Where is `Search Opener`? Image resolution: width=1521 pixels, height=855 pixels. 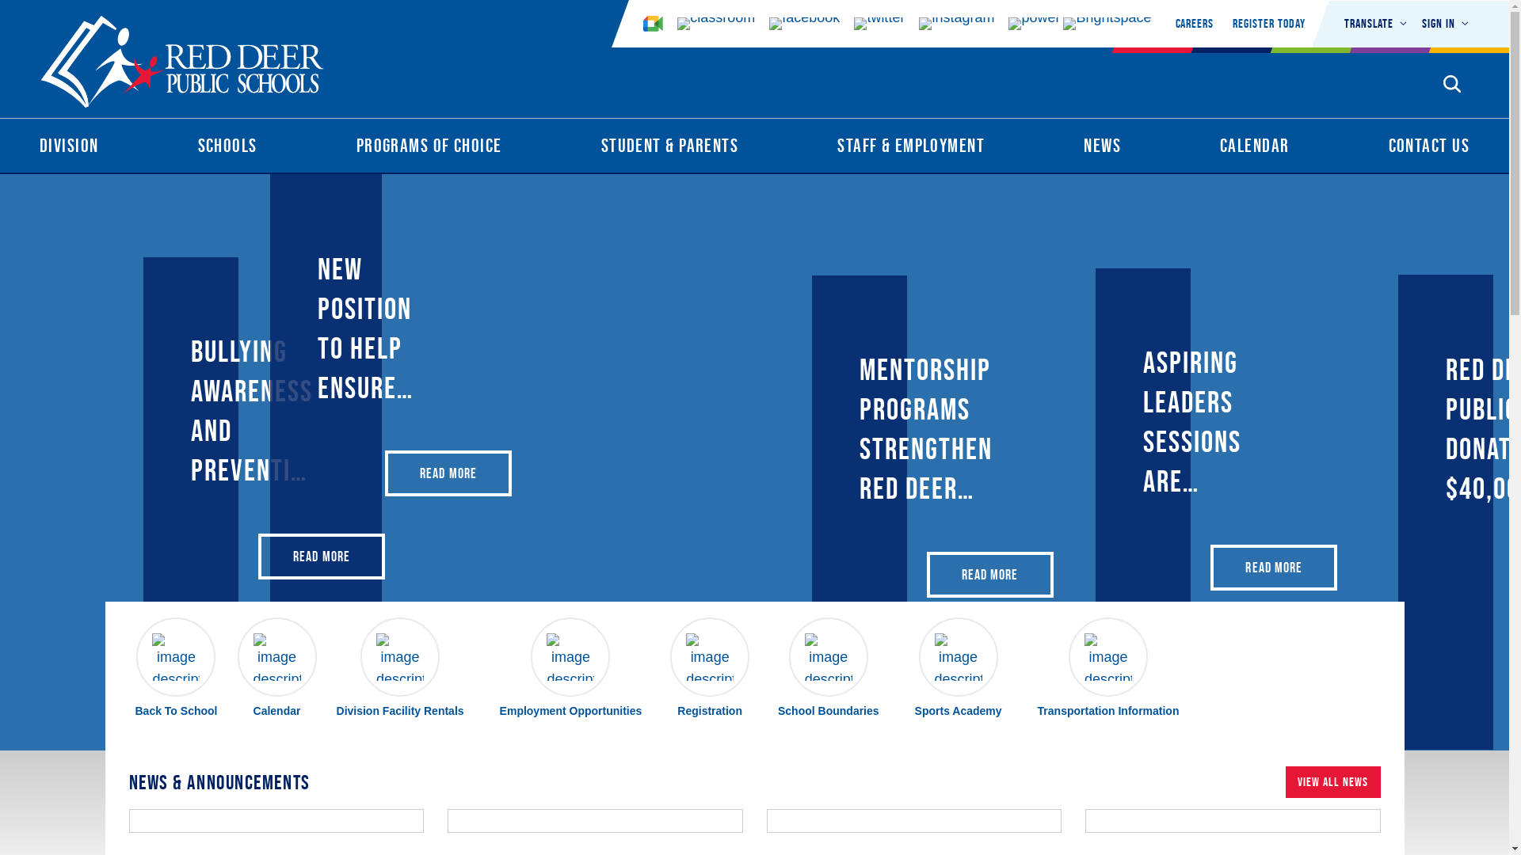
Search Opener is located at coordinates (1452, 84).